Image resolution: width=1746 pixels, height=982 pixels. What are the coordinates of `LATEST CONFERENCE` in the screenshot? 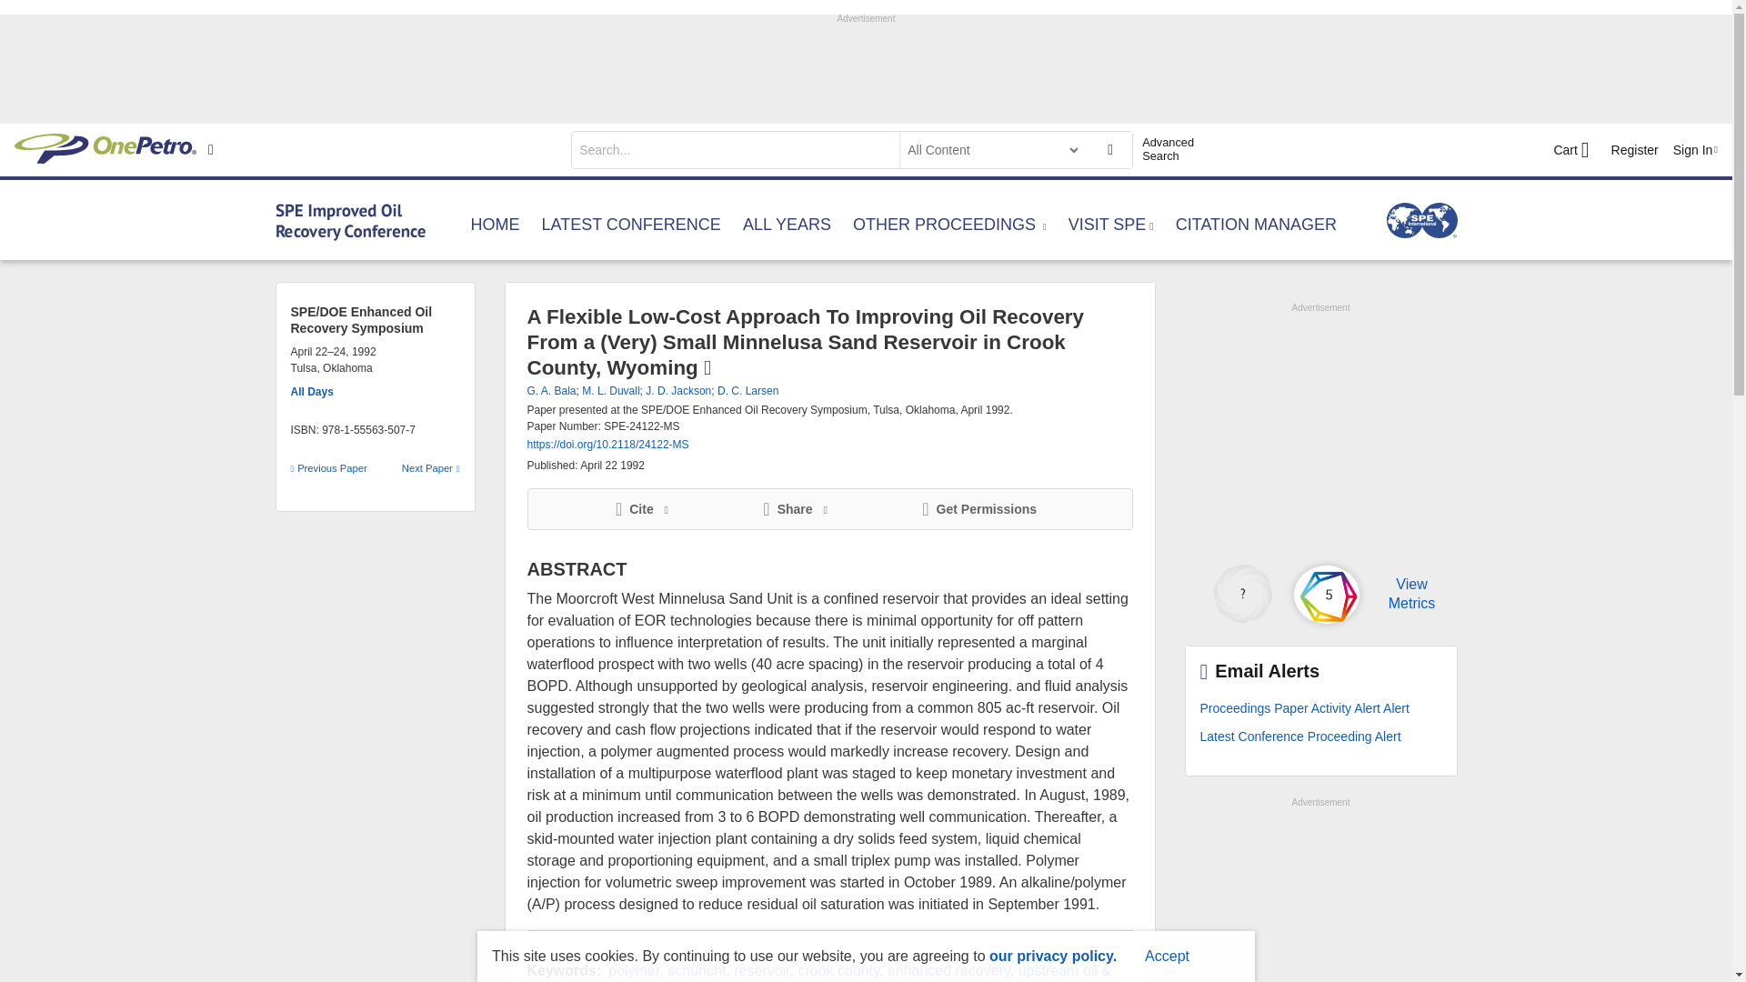 It's located at (631, 227).